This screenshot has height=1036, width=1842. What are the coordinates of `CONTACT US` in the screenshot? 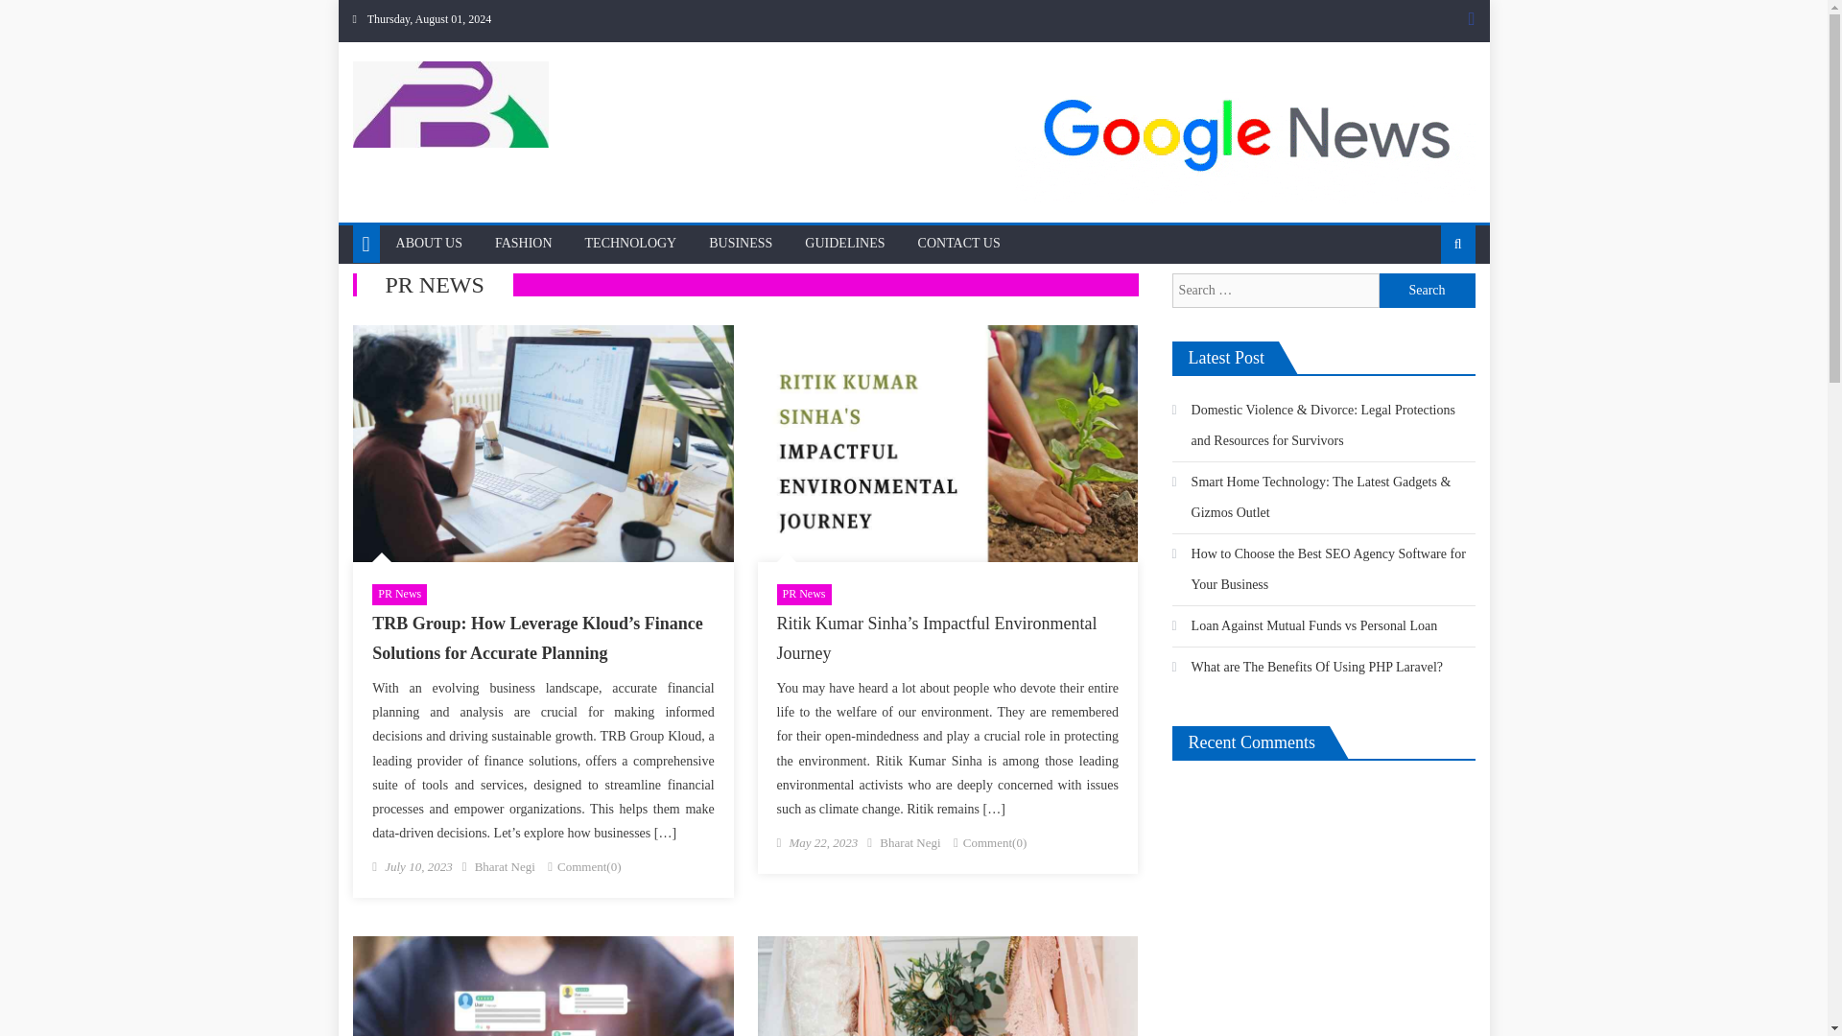 It's located at (959, 244).